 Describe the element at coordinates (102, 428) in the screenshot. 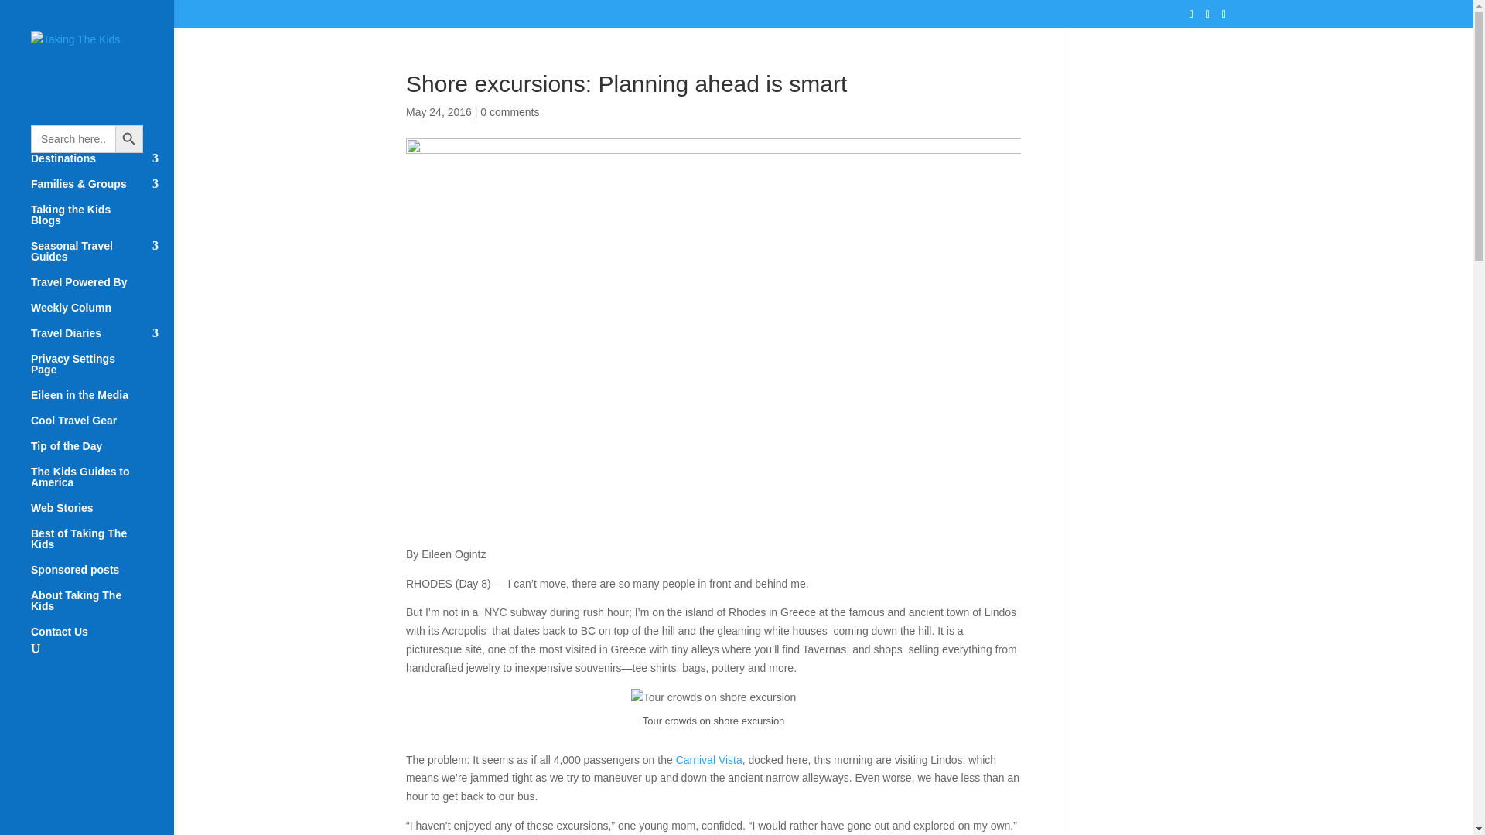

I see `Cool Travel Gear` at that location.